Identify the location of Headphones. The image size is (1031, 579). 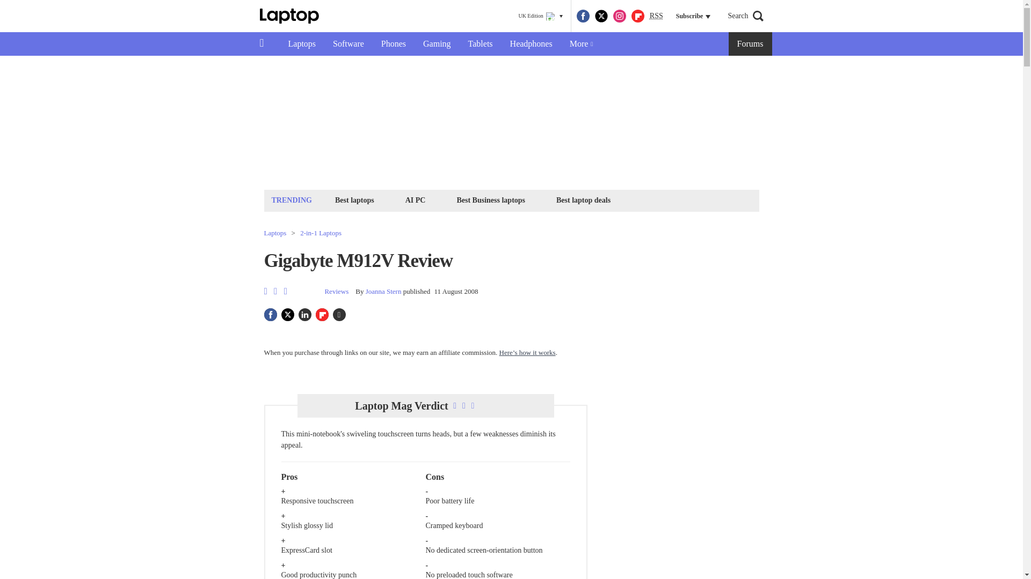
(531, 44).